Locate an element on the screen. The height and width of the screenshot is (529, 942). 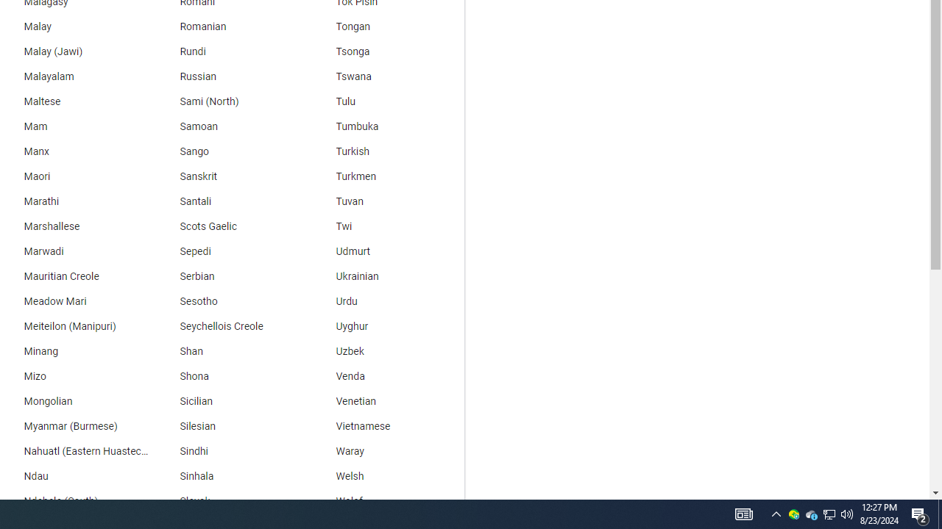
Shona is located at coordinates (230, 376).